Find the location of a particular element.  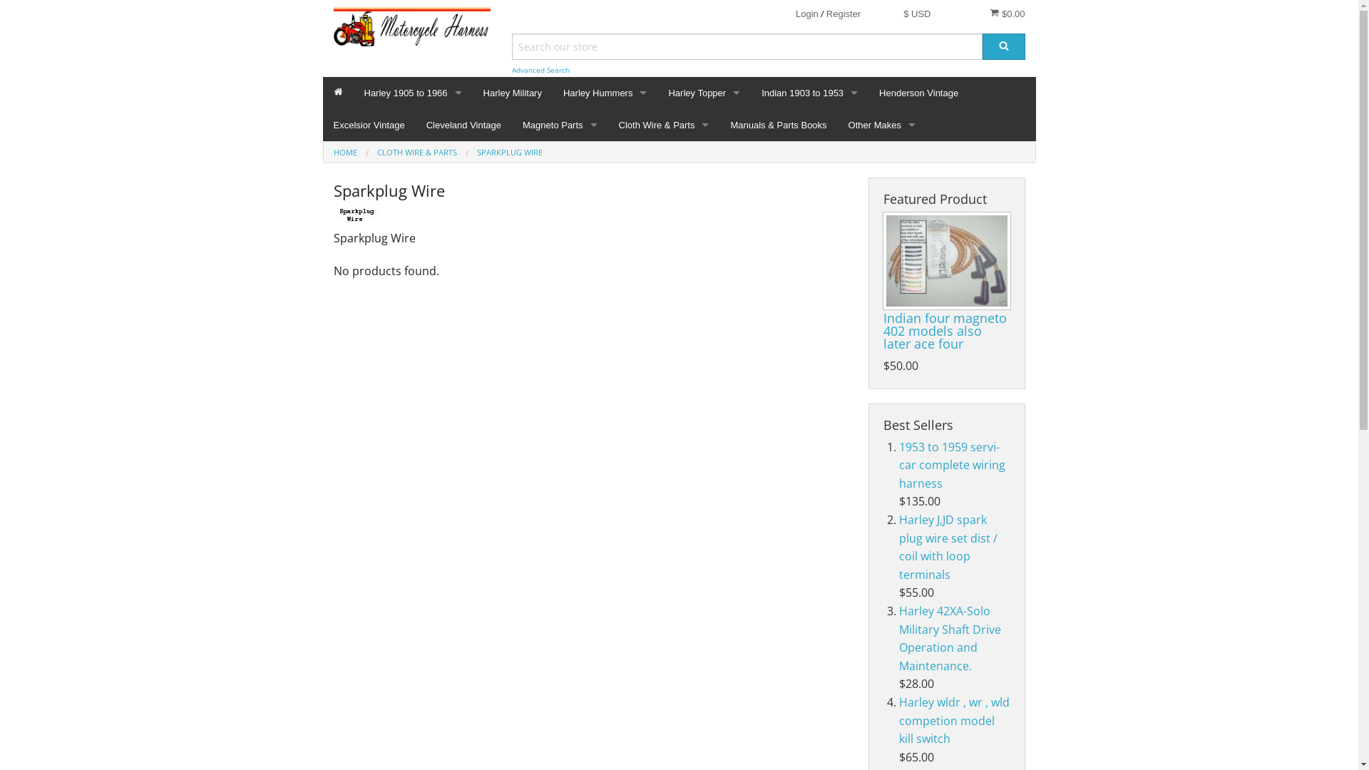

Indian Sparkplug Wires is located at coordinates (810, 207).